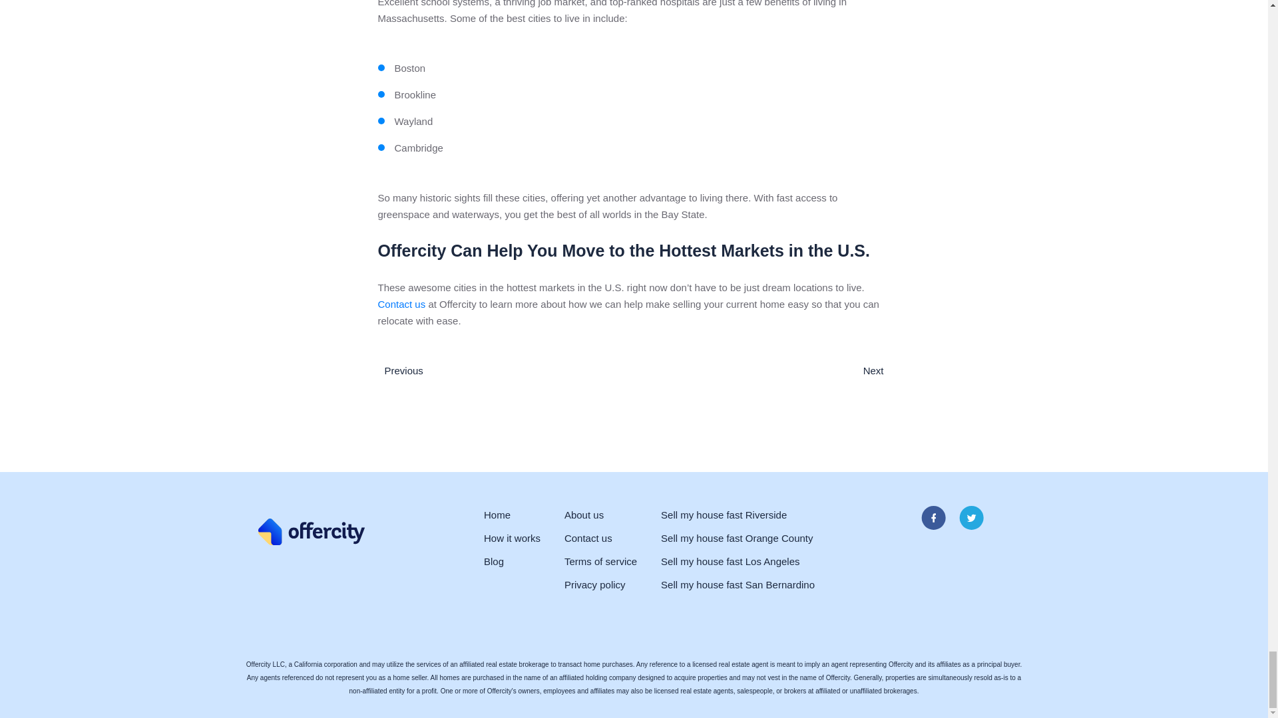 This screenshot has width=1278, height=718. Describe the element at coordinates (724, 515) in the screenshot. I see `Sell my house fast Riverside` at that location.